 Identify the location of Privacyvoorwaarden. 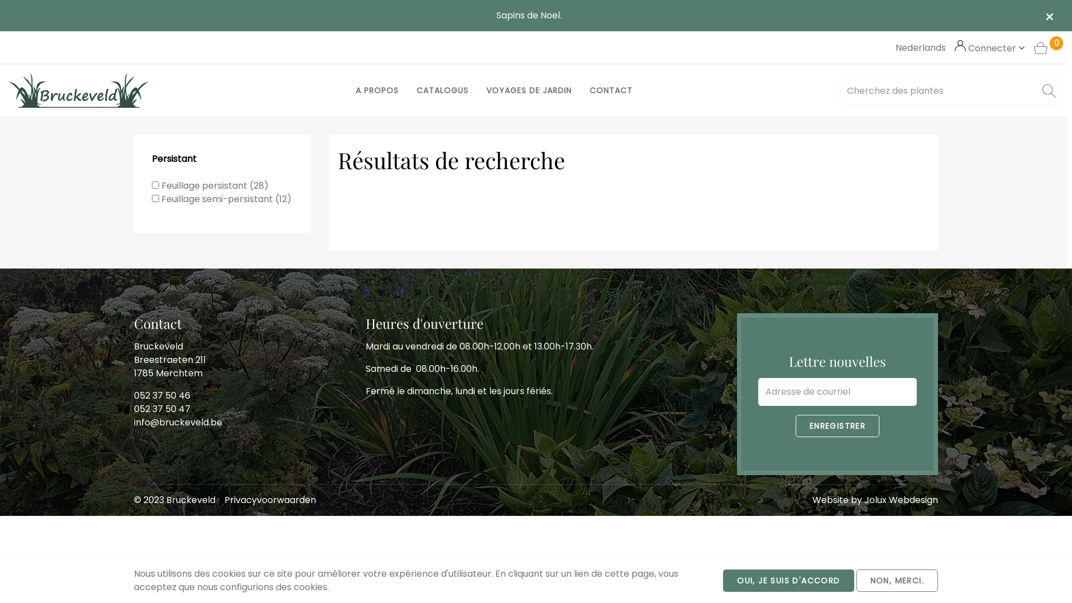
(270, 500).